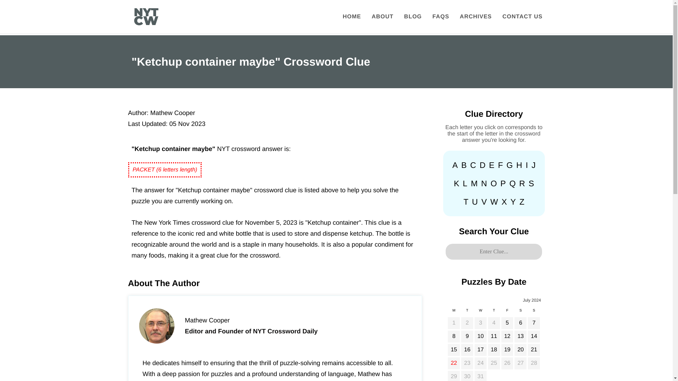  I want to click on Monday, so click(454, 312).